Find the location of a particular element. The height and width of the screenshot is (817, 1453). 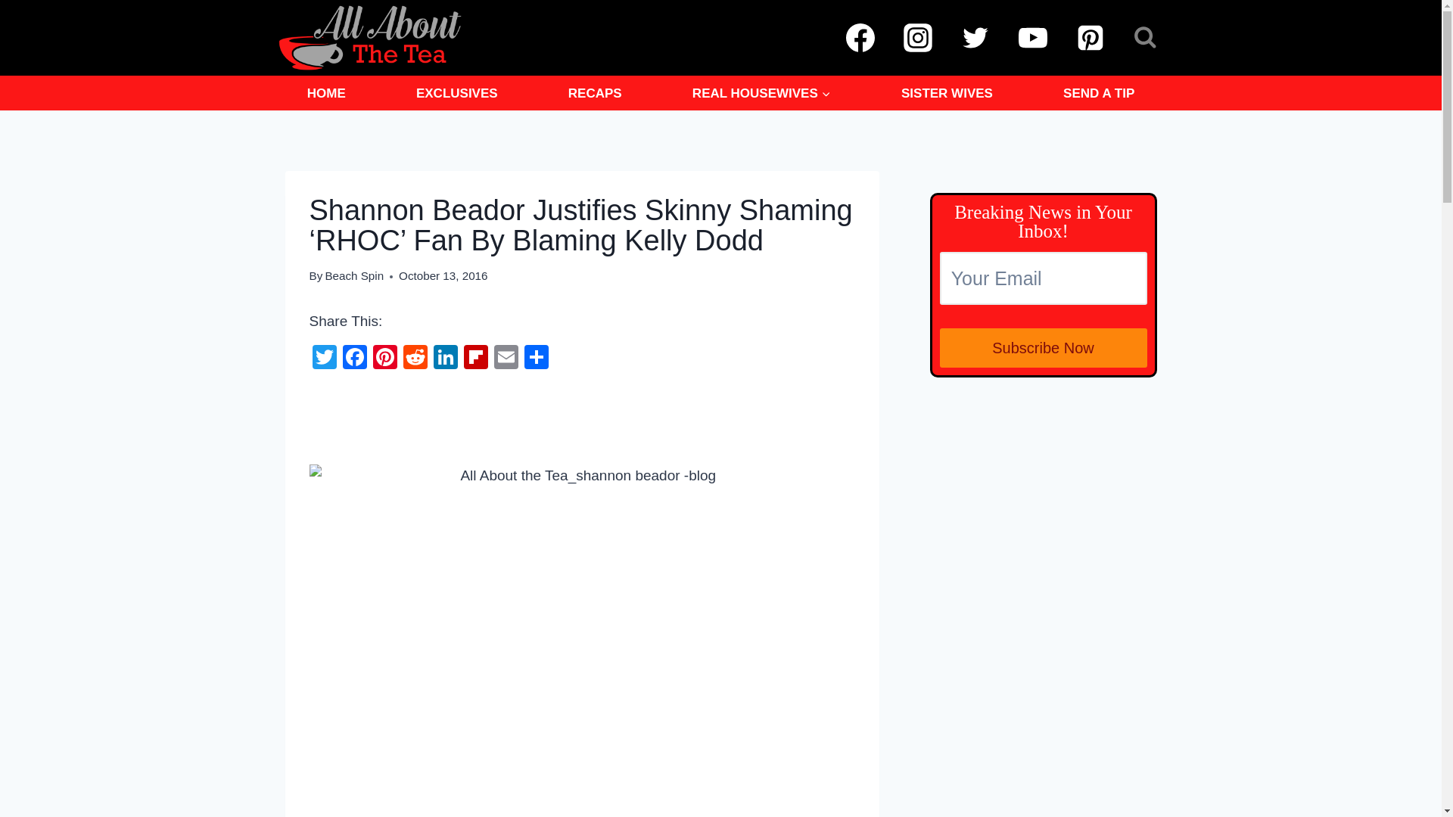

Twitter is located at coordinates (323, 359).